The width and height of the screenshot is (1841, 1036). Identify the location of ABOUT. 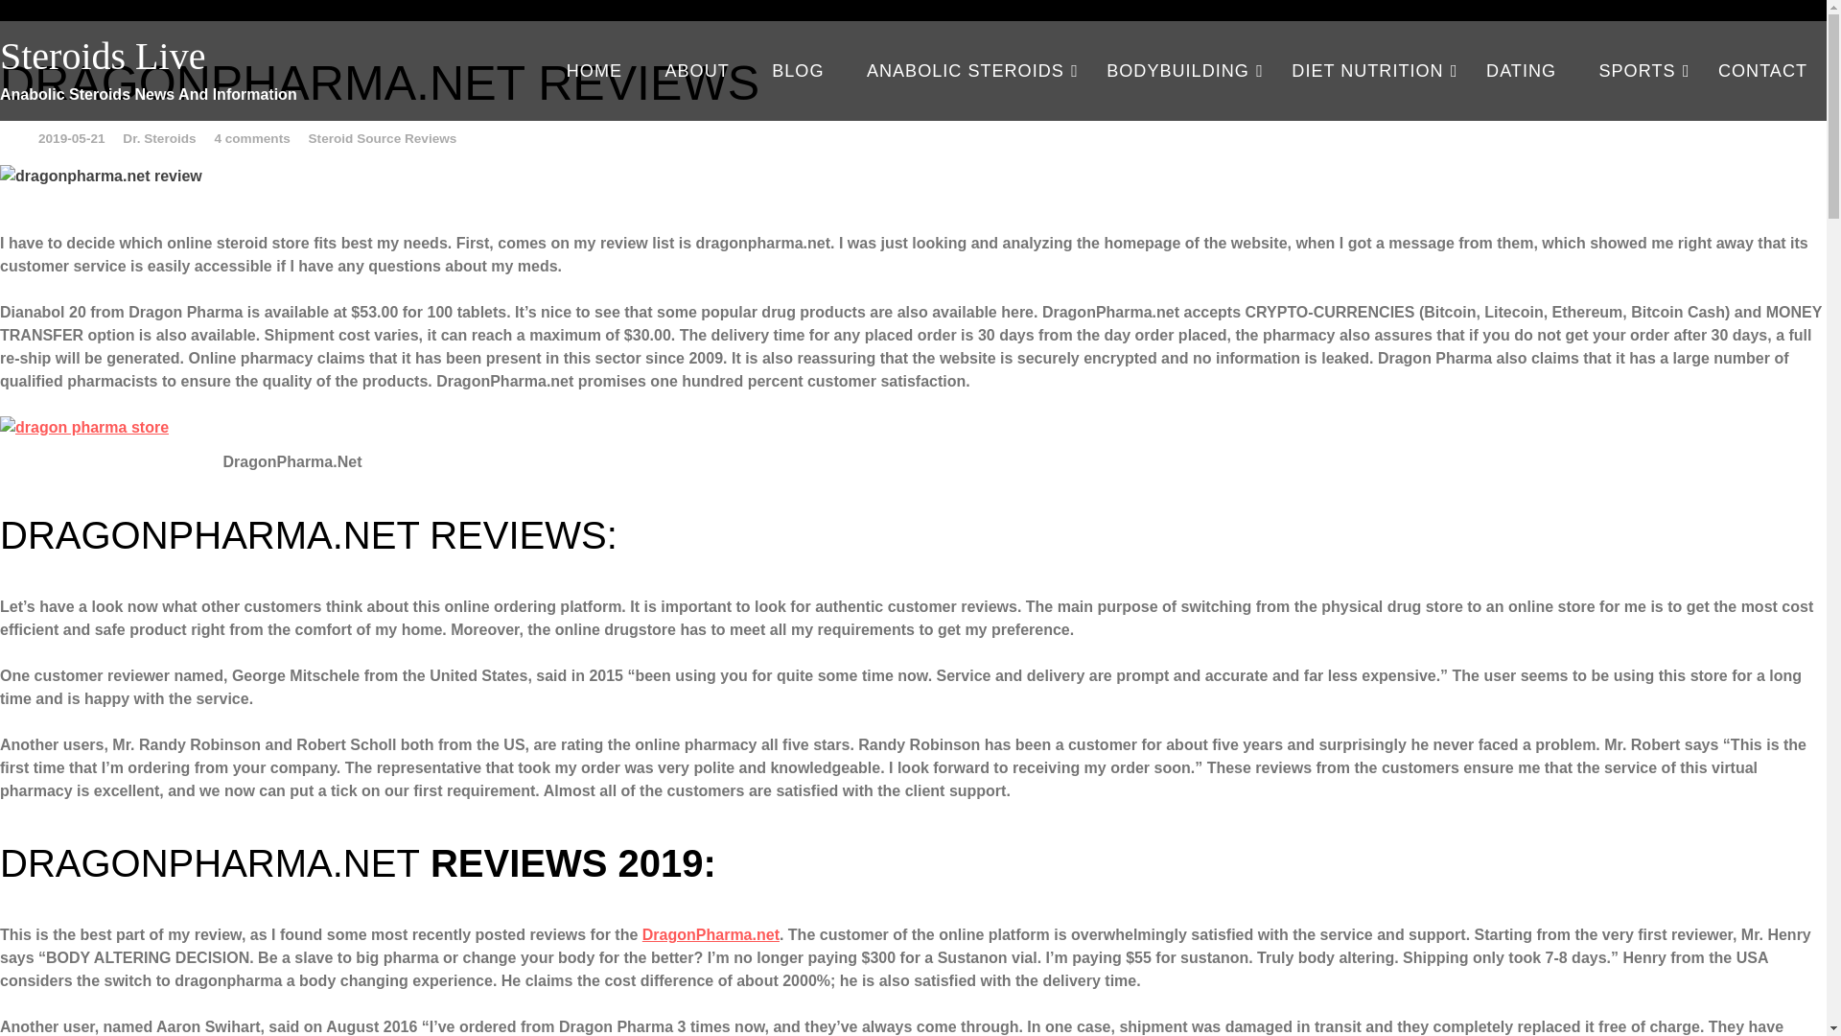
(697, 71).